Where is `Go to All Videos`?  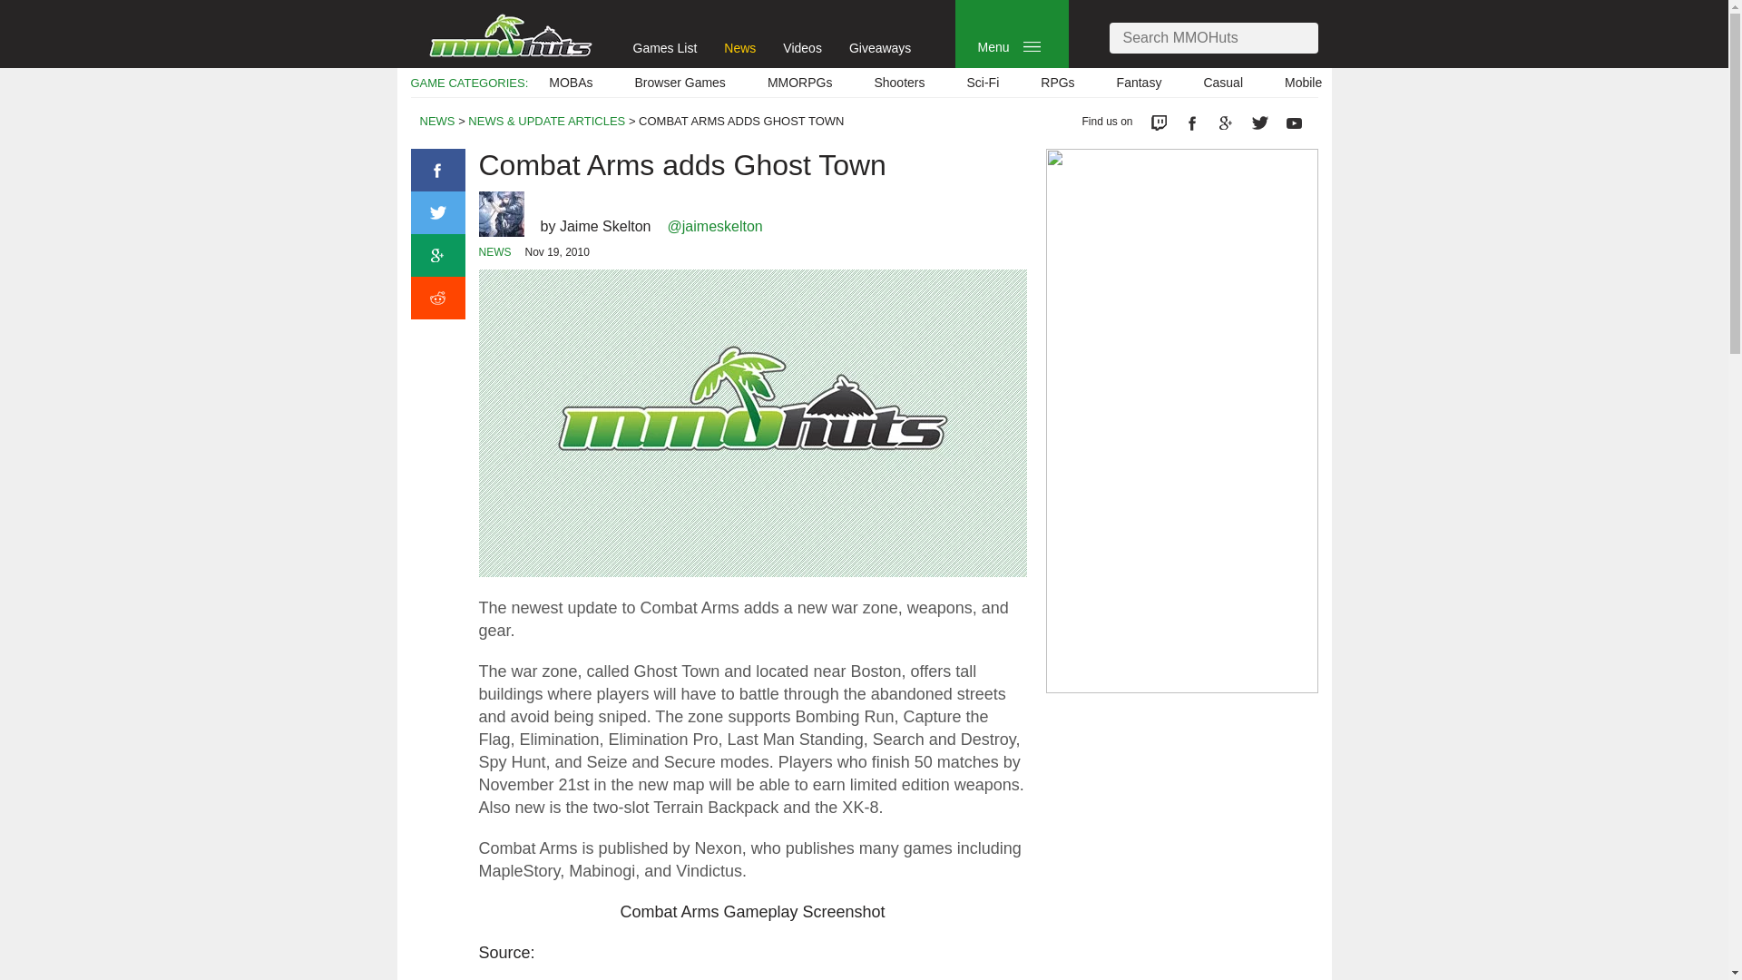
Go to All Videos is located at coordinates (802, 47).